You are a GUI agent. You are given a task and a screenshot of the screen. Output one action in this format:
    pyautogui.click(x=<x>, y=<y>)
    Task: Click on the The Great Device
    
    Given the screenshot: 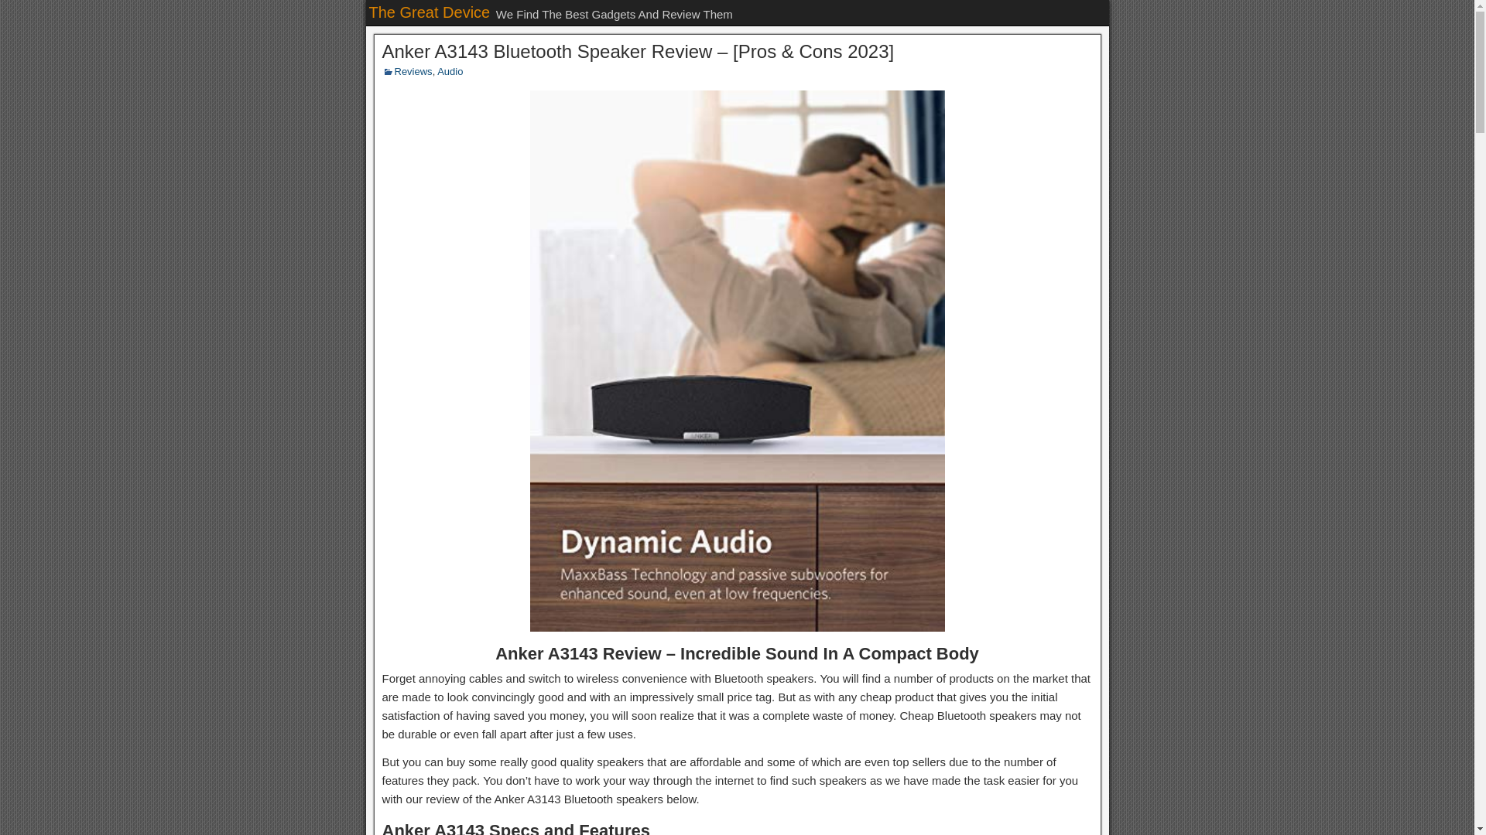 What is the action you would take?
    pyautogui.click(x=429, y=12)
    